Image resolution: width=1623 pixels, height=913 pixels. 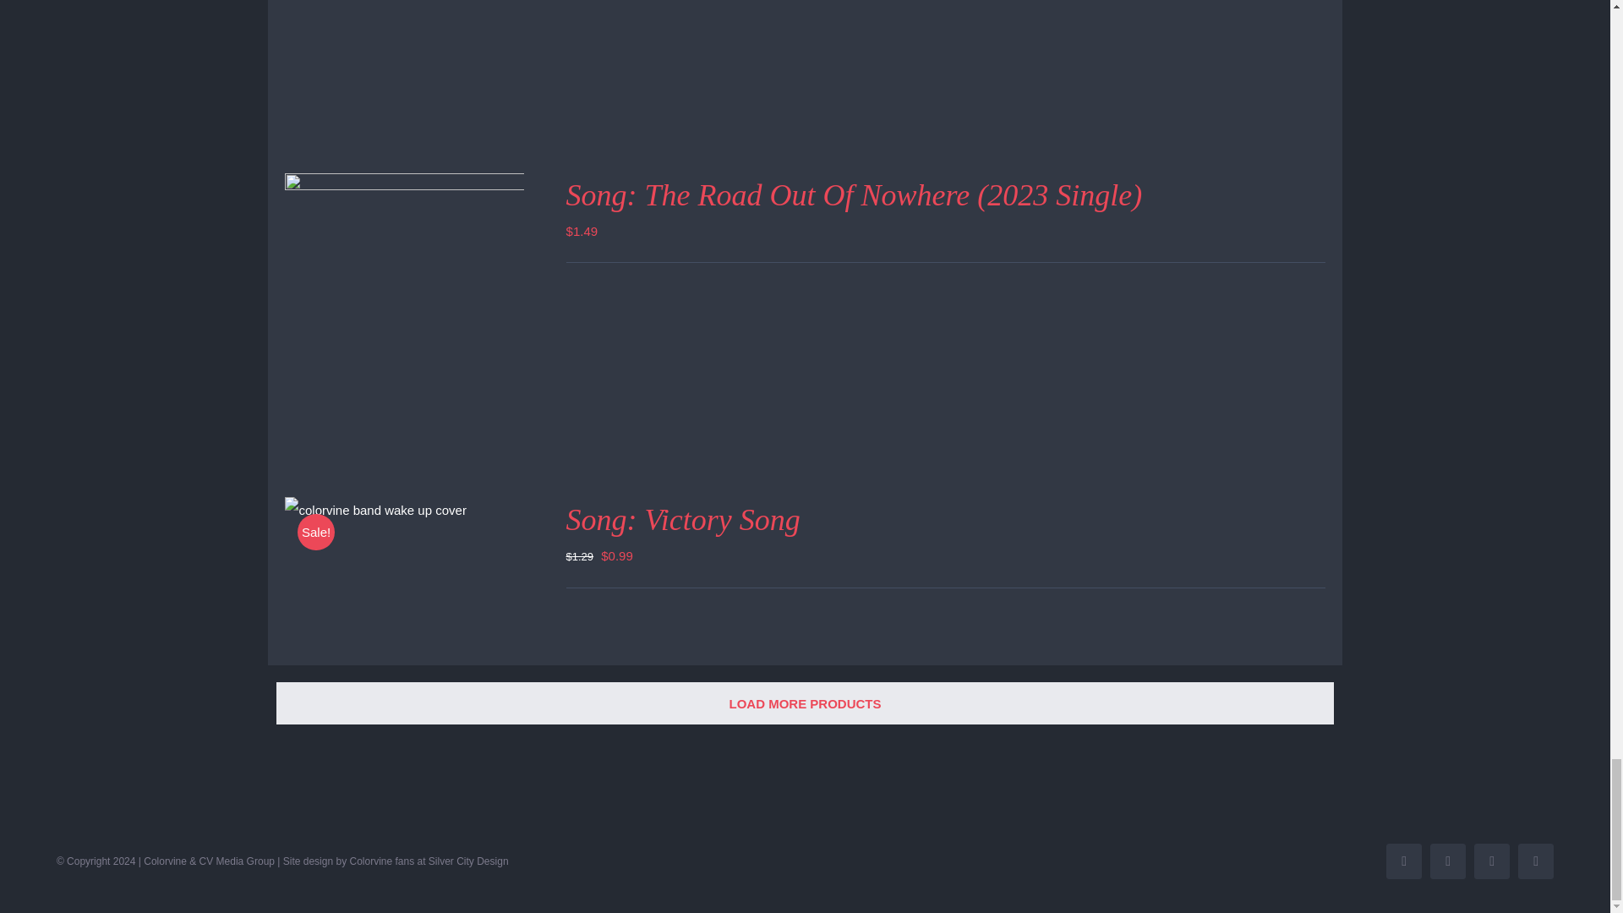 I want to click on Vimeo, so click(x=1535, y=861).